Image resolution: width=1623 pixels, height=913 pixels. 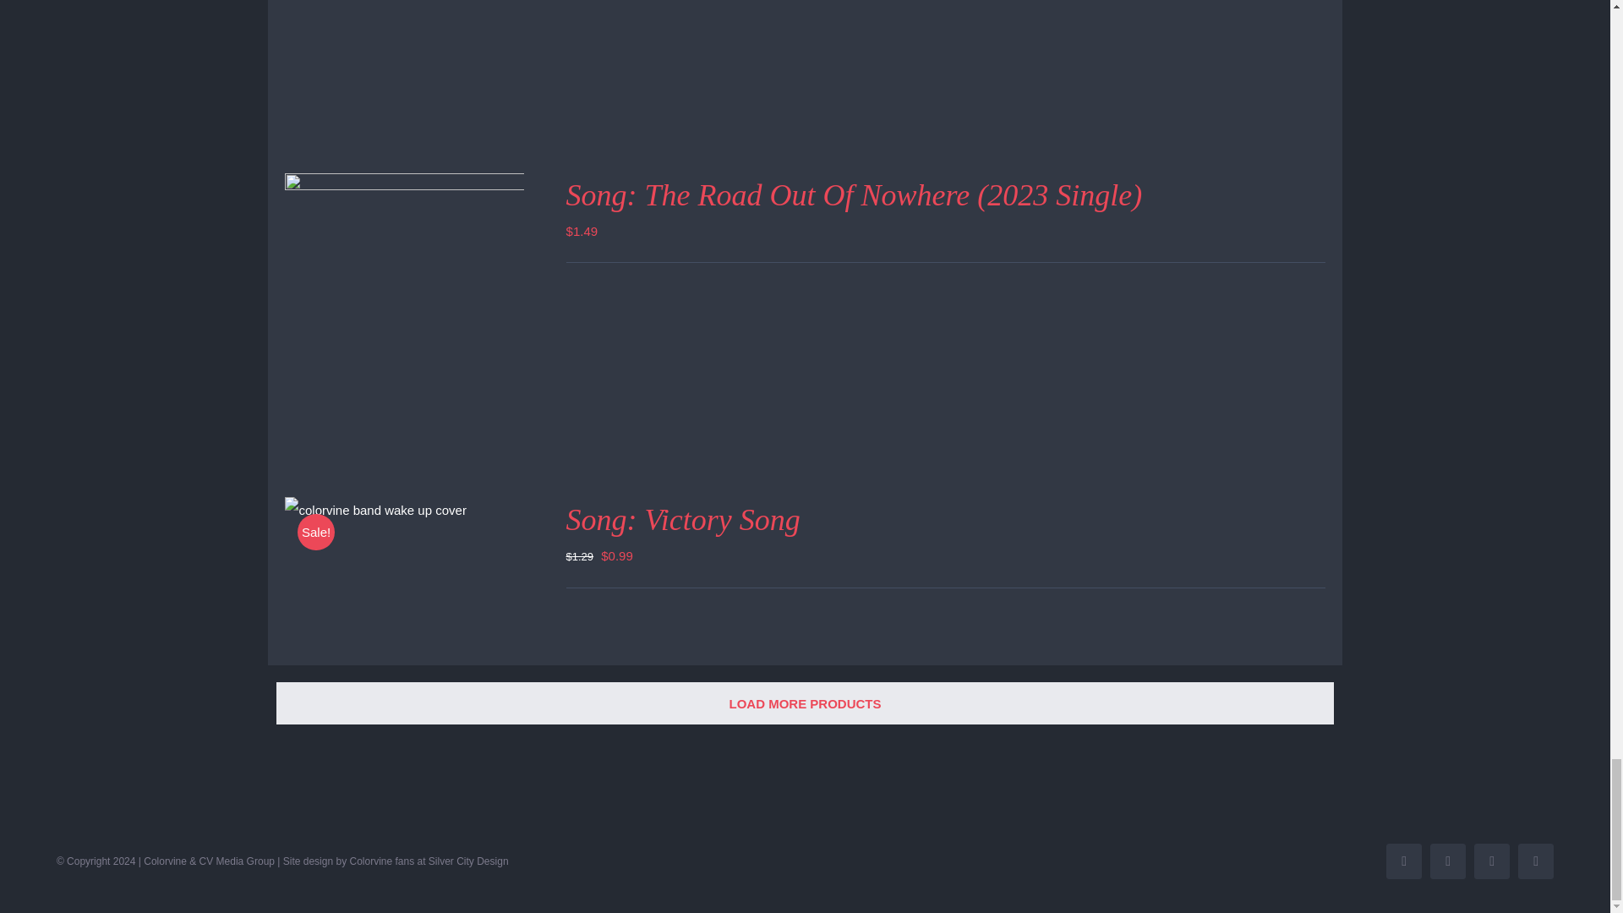 I want to click on Vimeo, so click(x=1535, y=861).